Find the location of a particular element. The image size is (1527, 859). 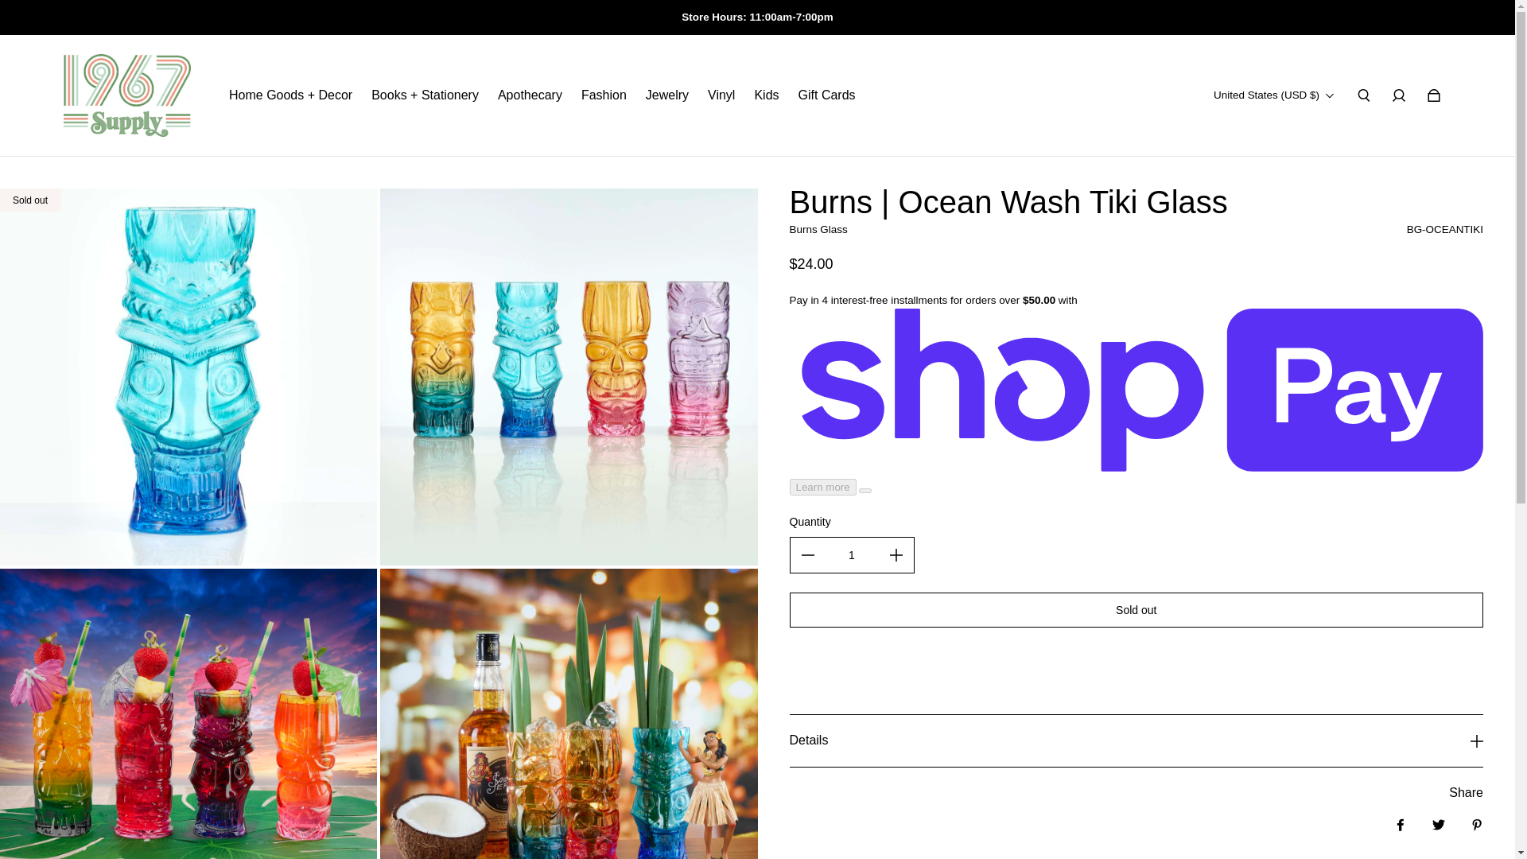

Kids is located at coordinates (767, 95).